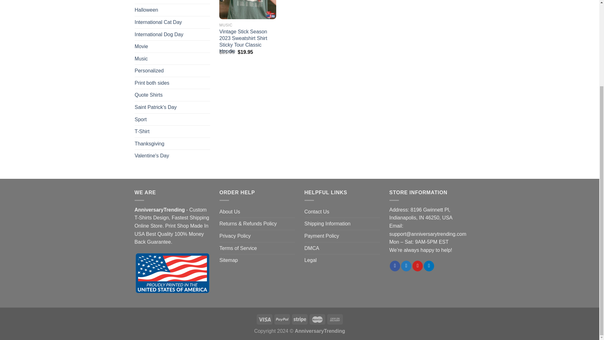  I want to click on Halloween, so click(172, 10).